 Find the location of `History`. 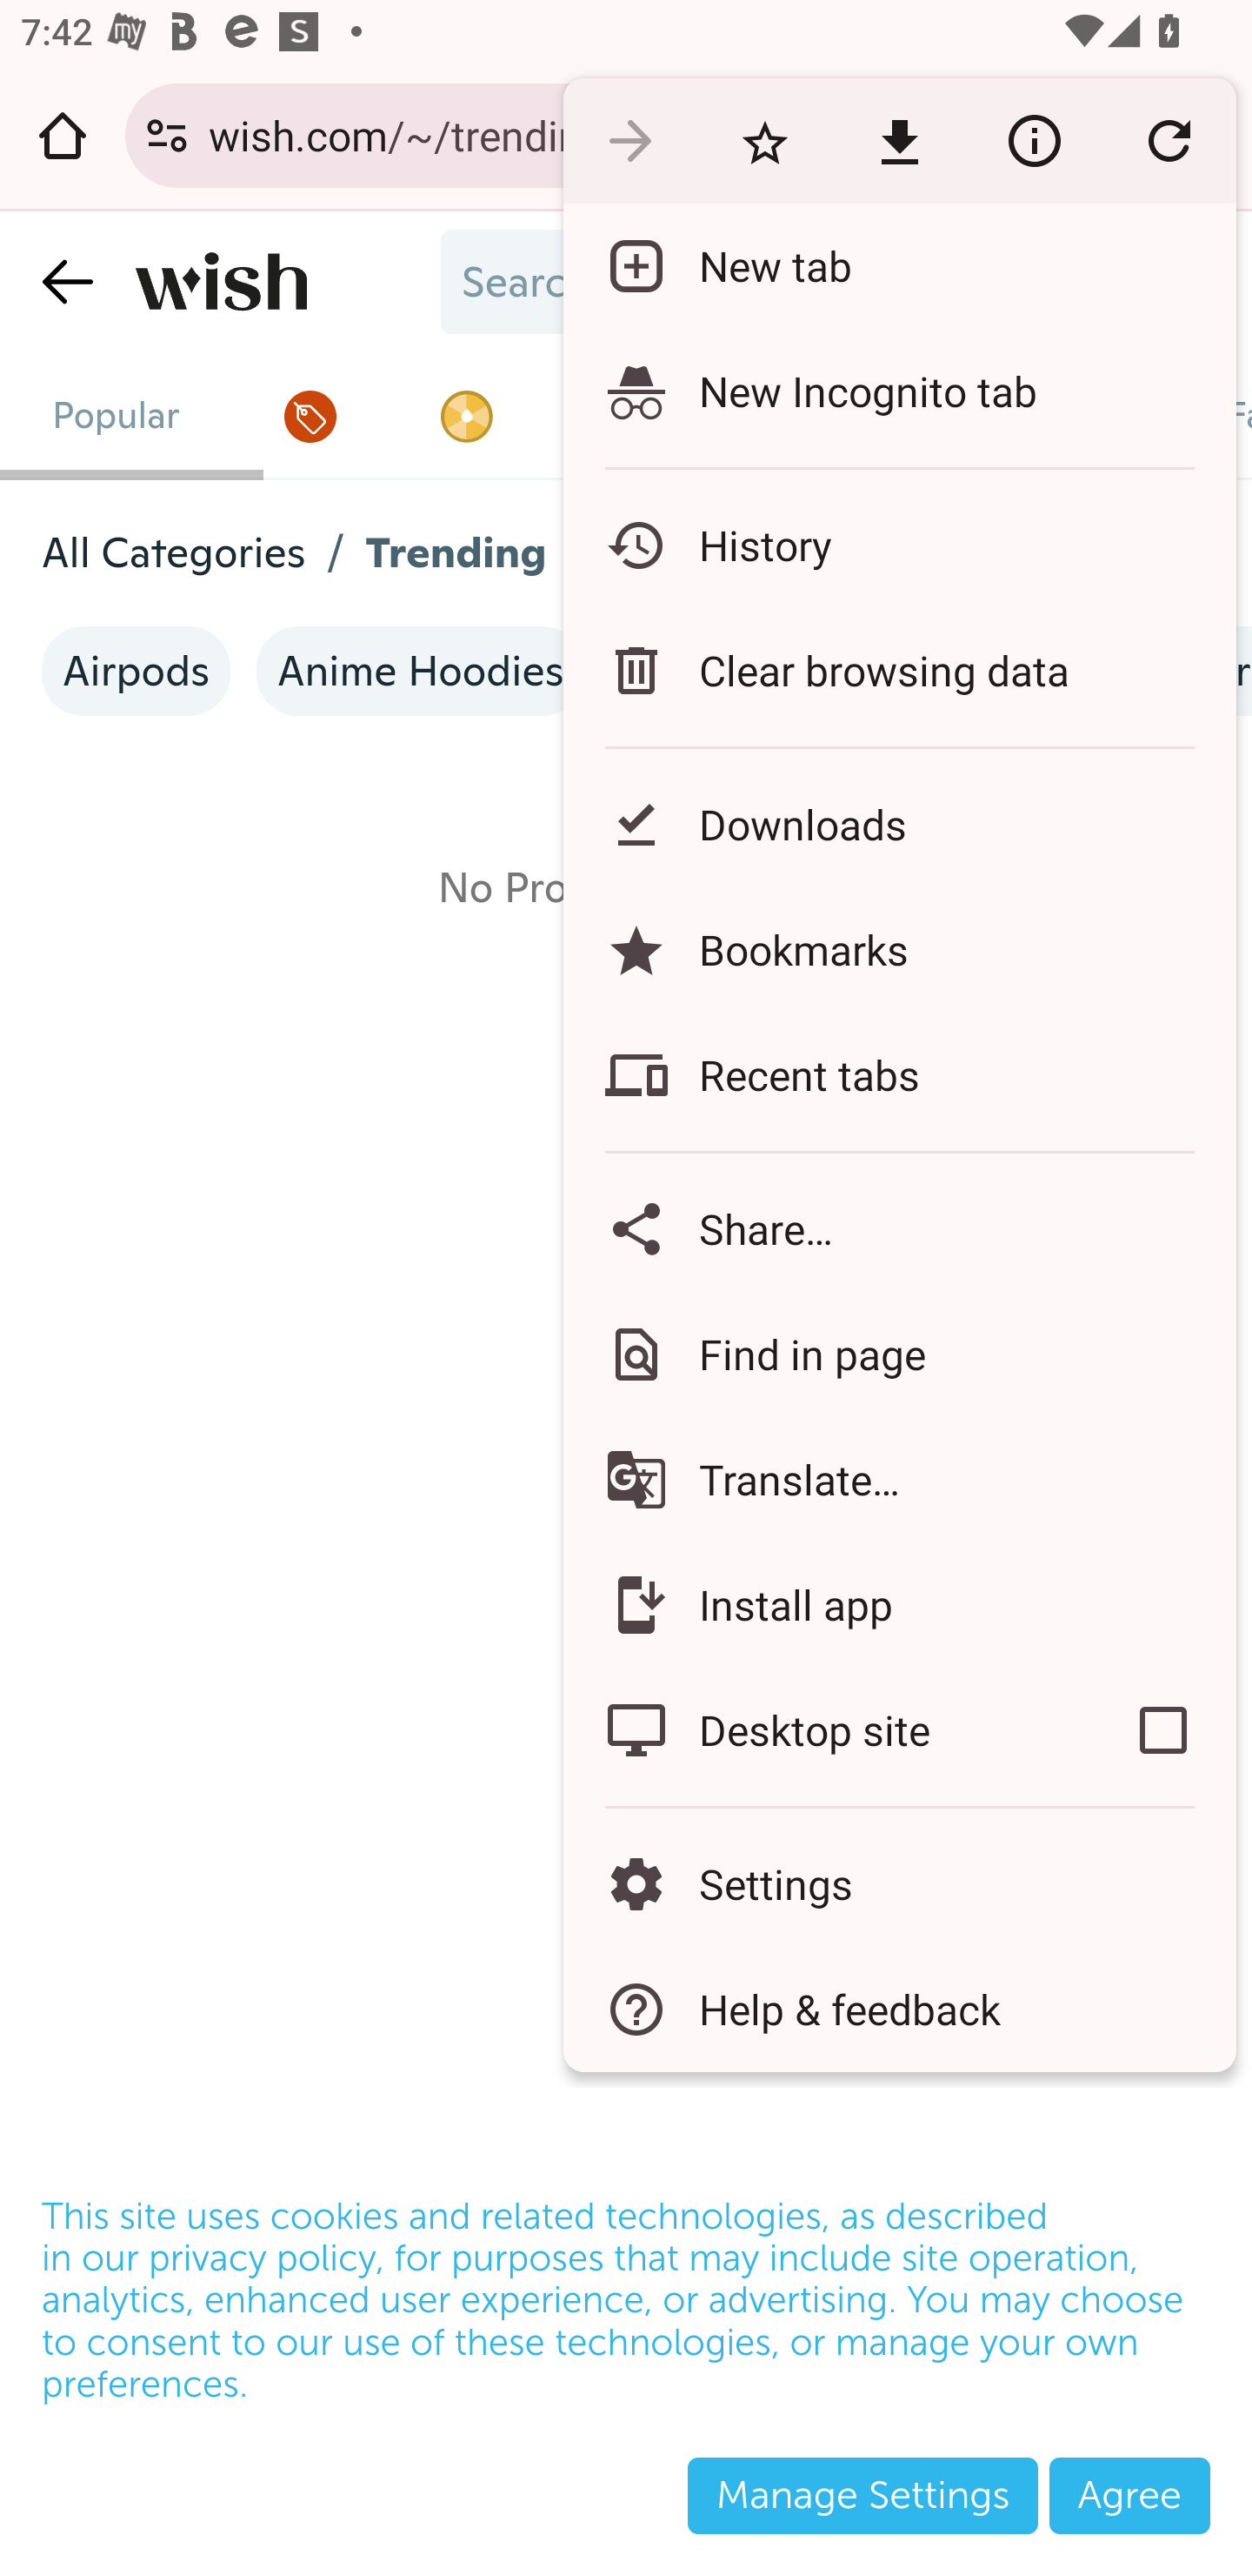

History is located at coordinates (900, 545).